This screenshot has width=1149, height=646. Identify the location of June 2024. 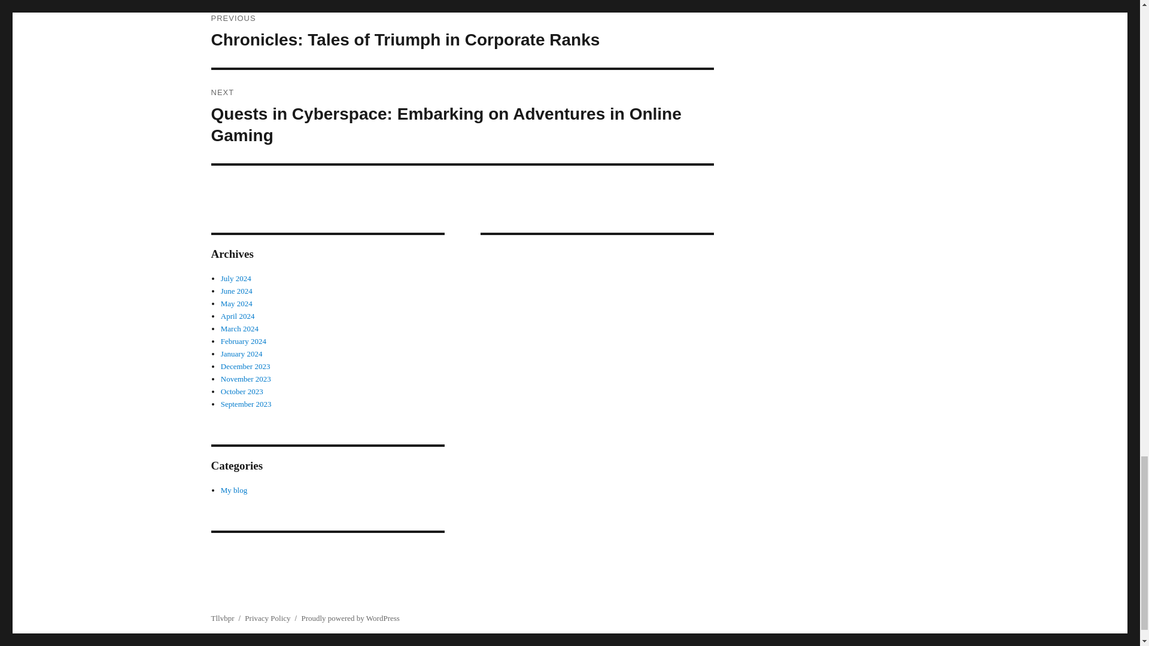
(236, 291).